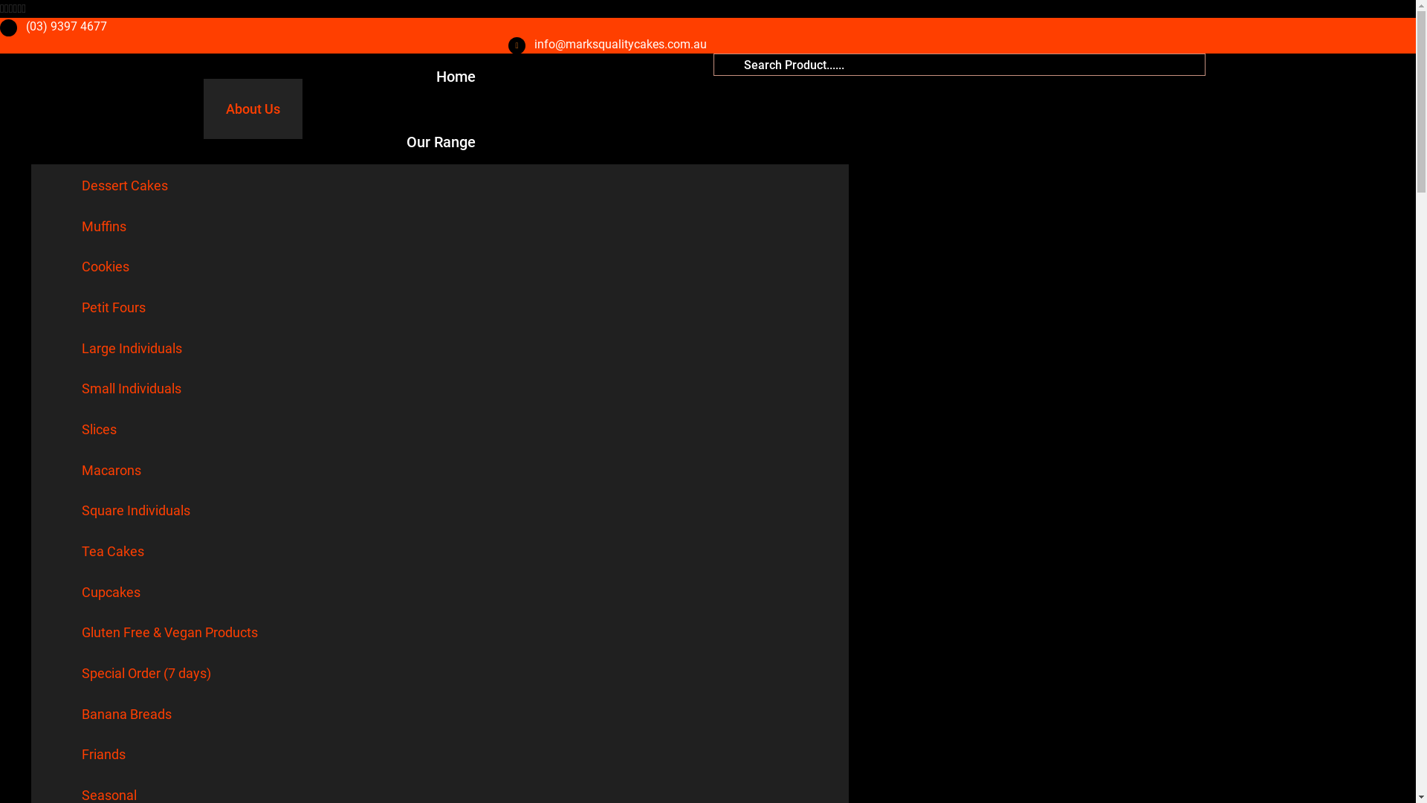 This screenshot has height=803, width=1427. Describe the element at coordinates (960, 65) in the screenshot. I see `Search` at that location.